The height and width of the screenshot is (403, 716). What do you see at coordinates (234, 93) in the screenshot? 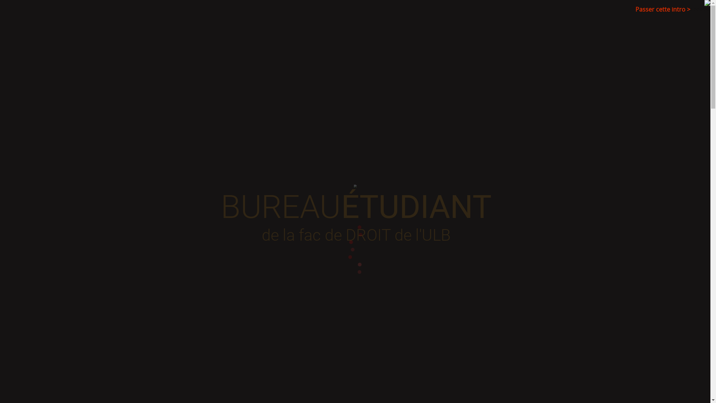
I see `Qui sommes-nous` at bounding box center [234, 93].